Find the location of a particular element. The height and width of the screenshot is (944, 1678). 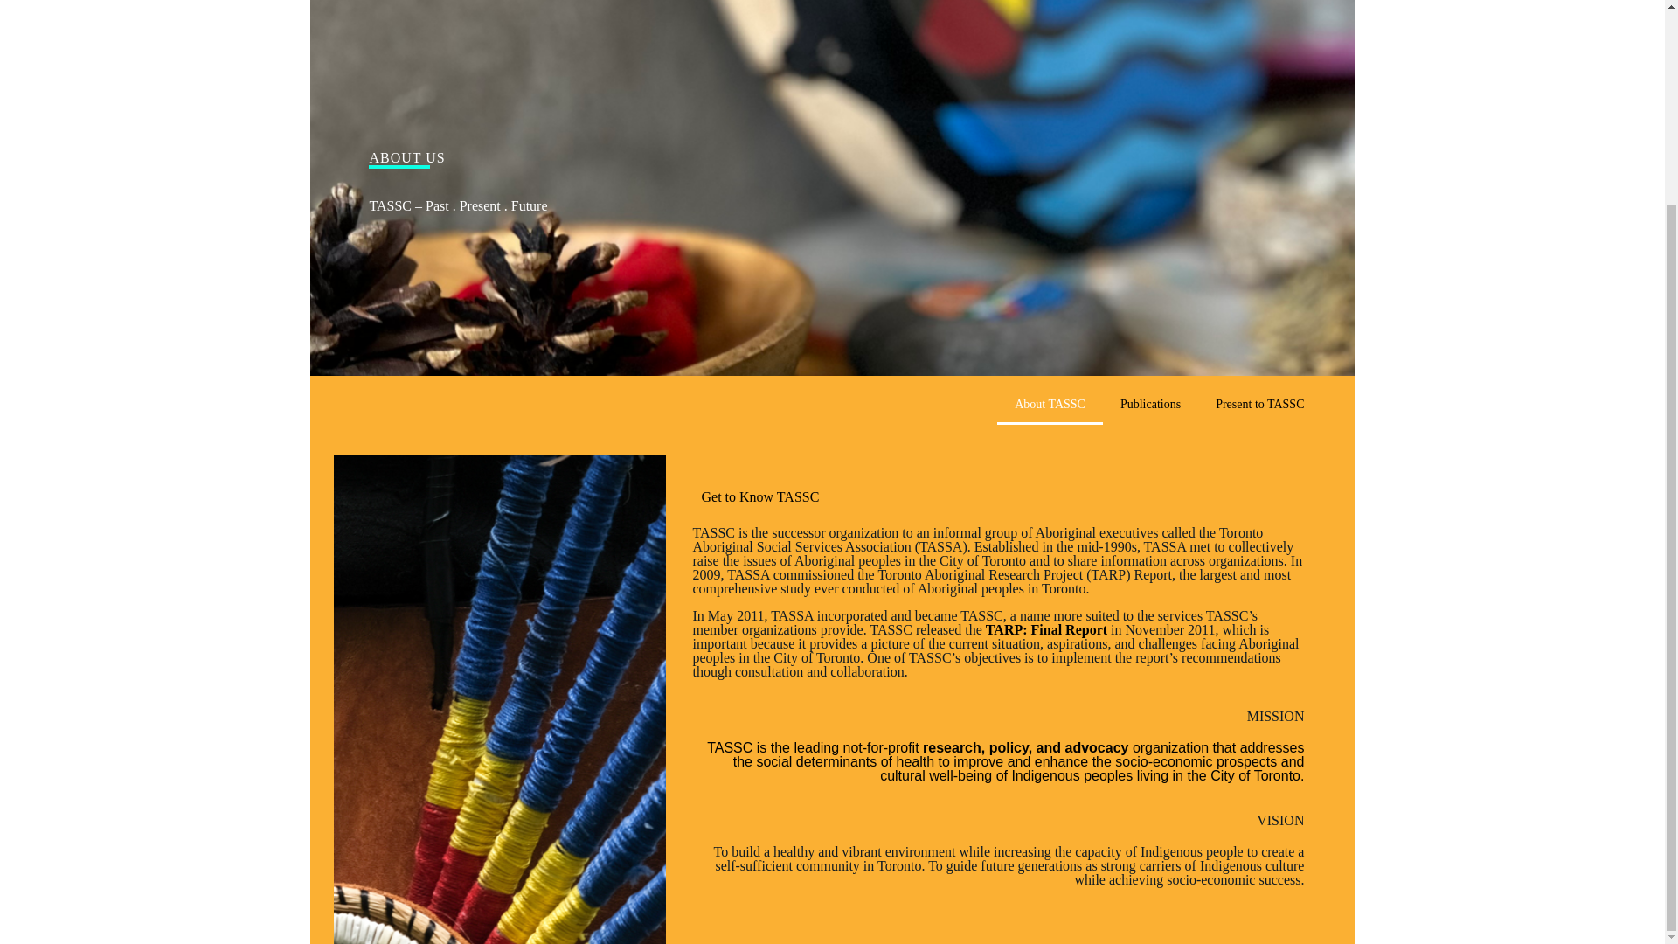

About TASSC is located at coordinates (1049, 404).